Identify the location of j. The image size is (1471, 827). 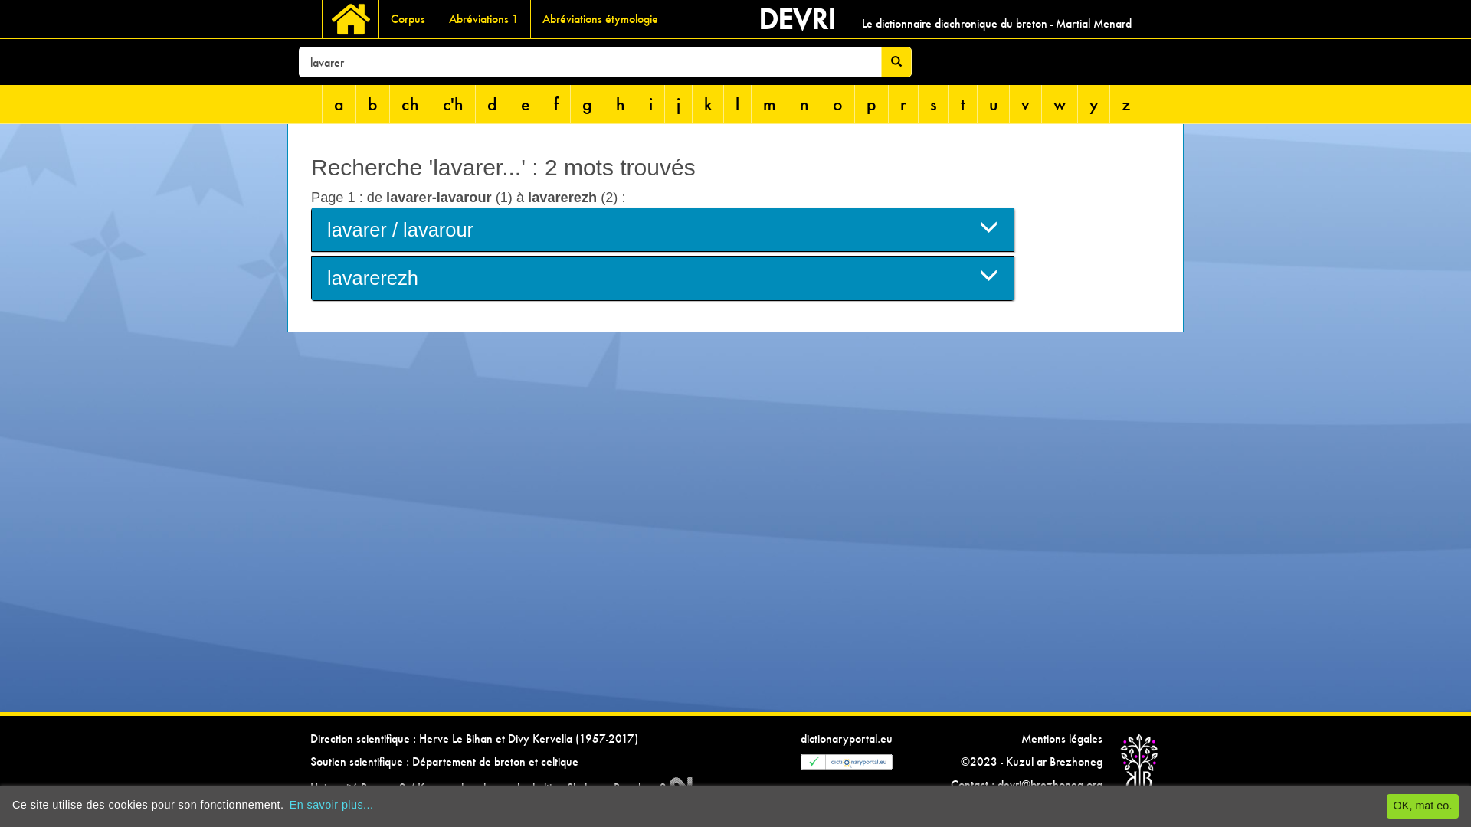
(679, 104).